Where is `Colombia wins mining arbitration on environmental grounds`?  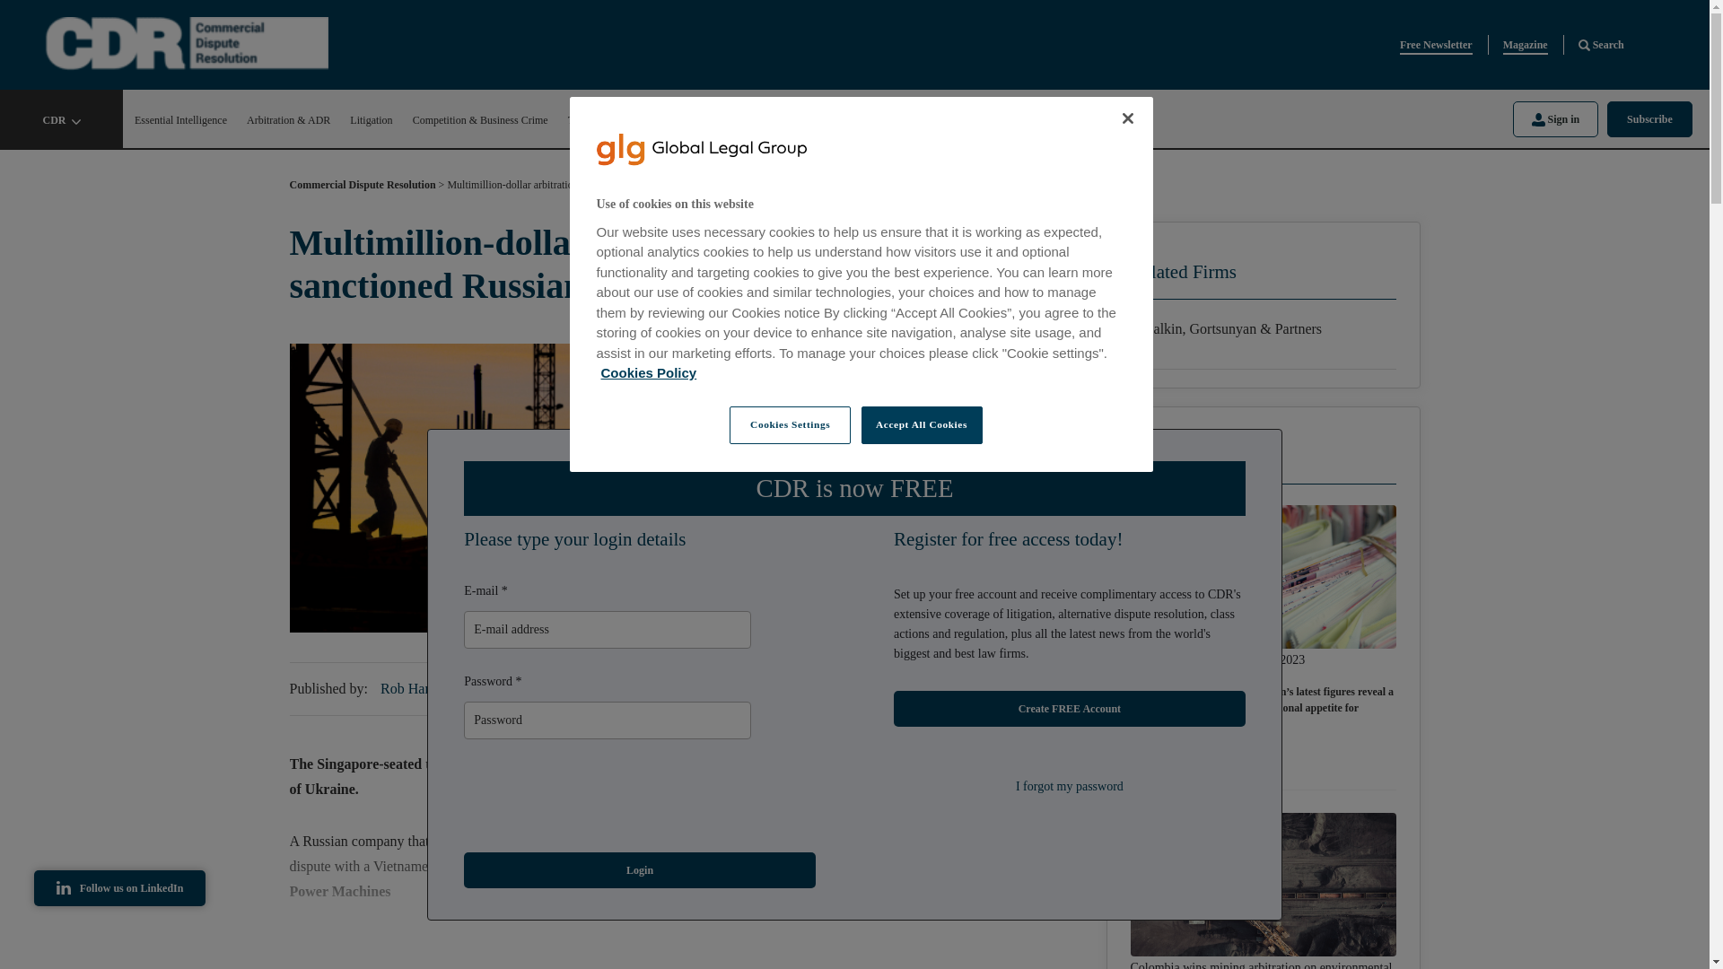
Colombia wins mining arbitration on environmental grounds is located at coordinates (1263, 964).